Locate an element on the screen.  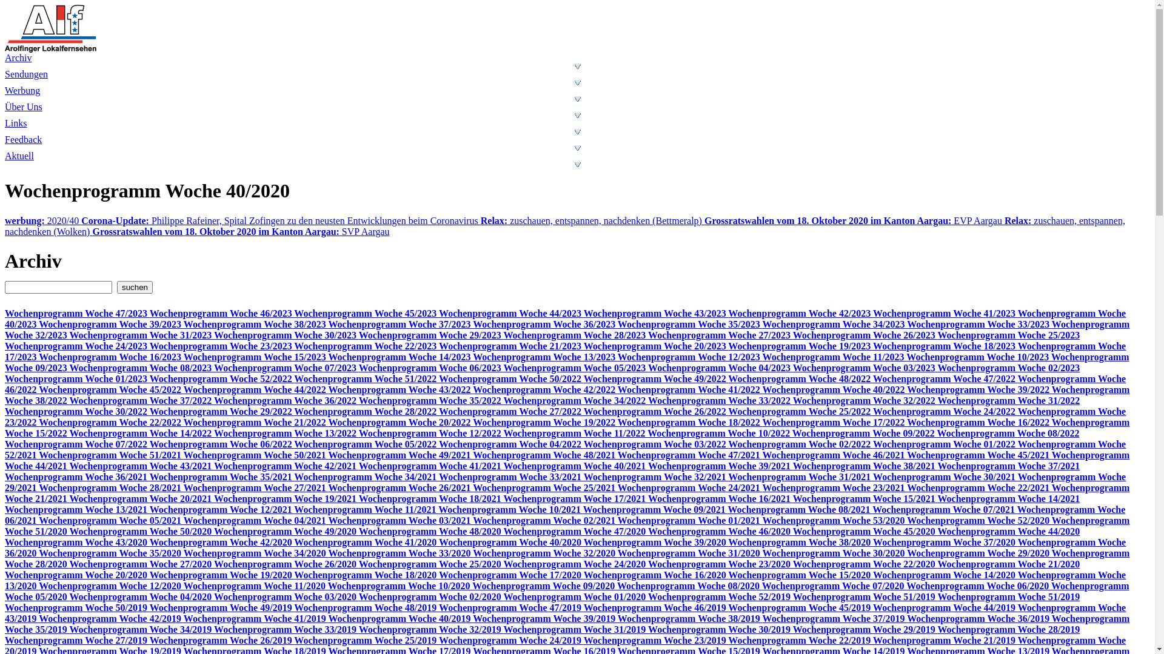
Wochenprogramm Woche 44/2019 is located at coordinates (946, 608).